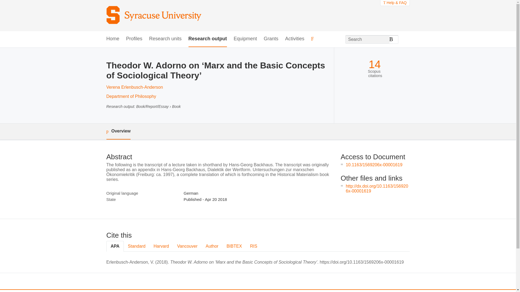  Describe the element at coordinates (271, 39) in the screenshot. I see `Grants` at that location.